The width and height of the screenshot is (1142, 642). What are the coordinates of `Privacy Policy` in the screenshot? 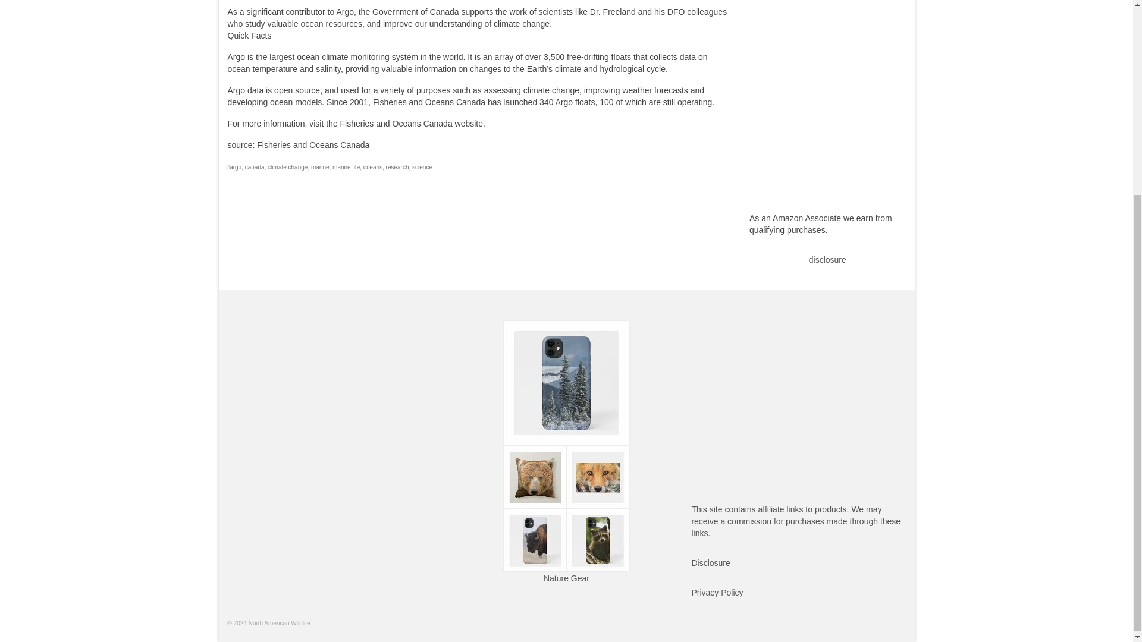 It's located at (717, 593).